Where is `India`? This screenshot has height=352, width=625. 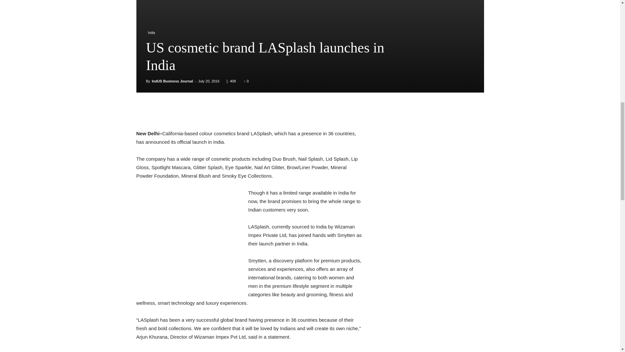 India is located at coordinates (151, 33).